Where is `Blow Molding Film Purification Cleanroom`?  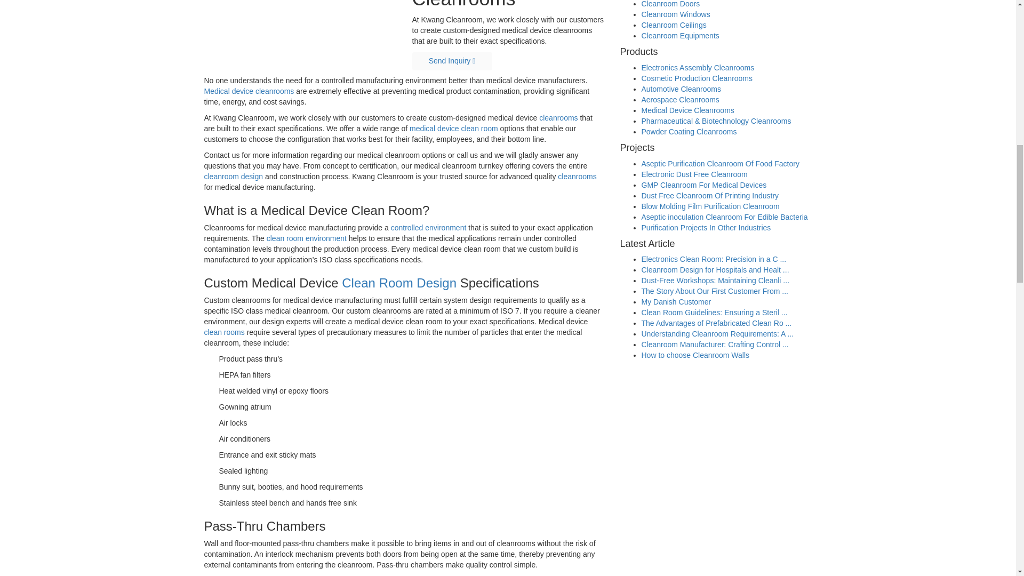
Blow Molding Film Purification Cleanroom is located at coordinates (710, 206).